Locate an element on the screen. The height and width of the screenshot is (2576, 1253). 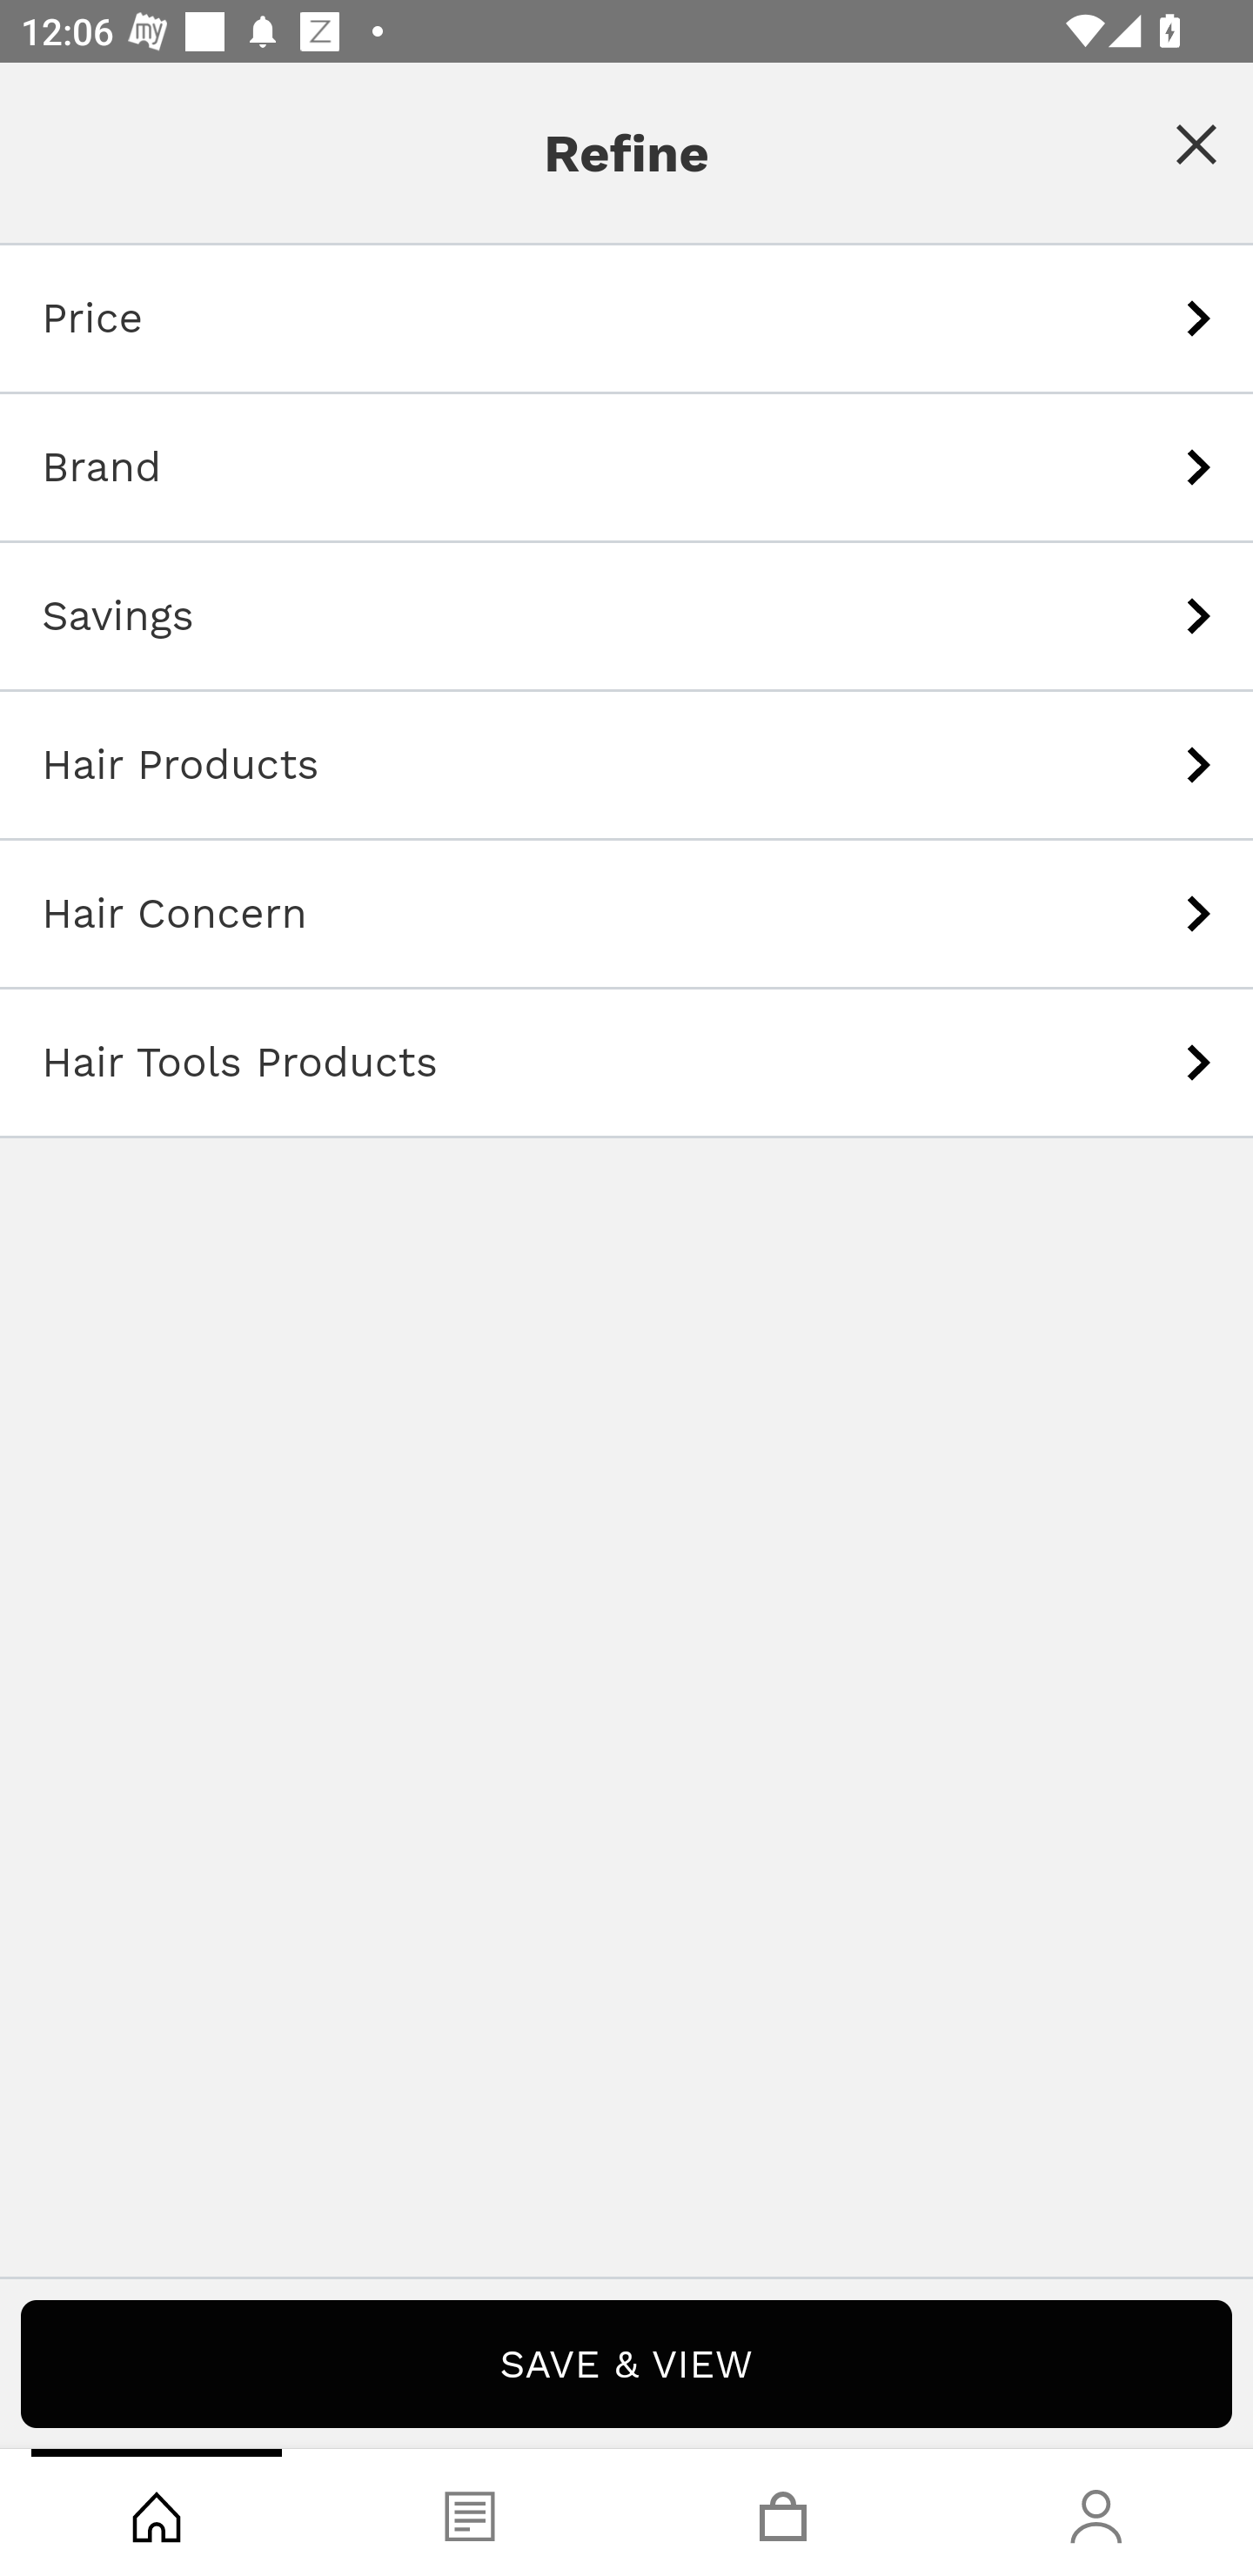
Read more is located at coordinates (626, 927).